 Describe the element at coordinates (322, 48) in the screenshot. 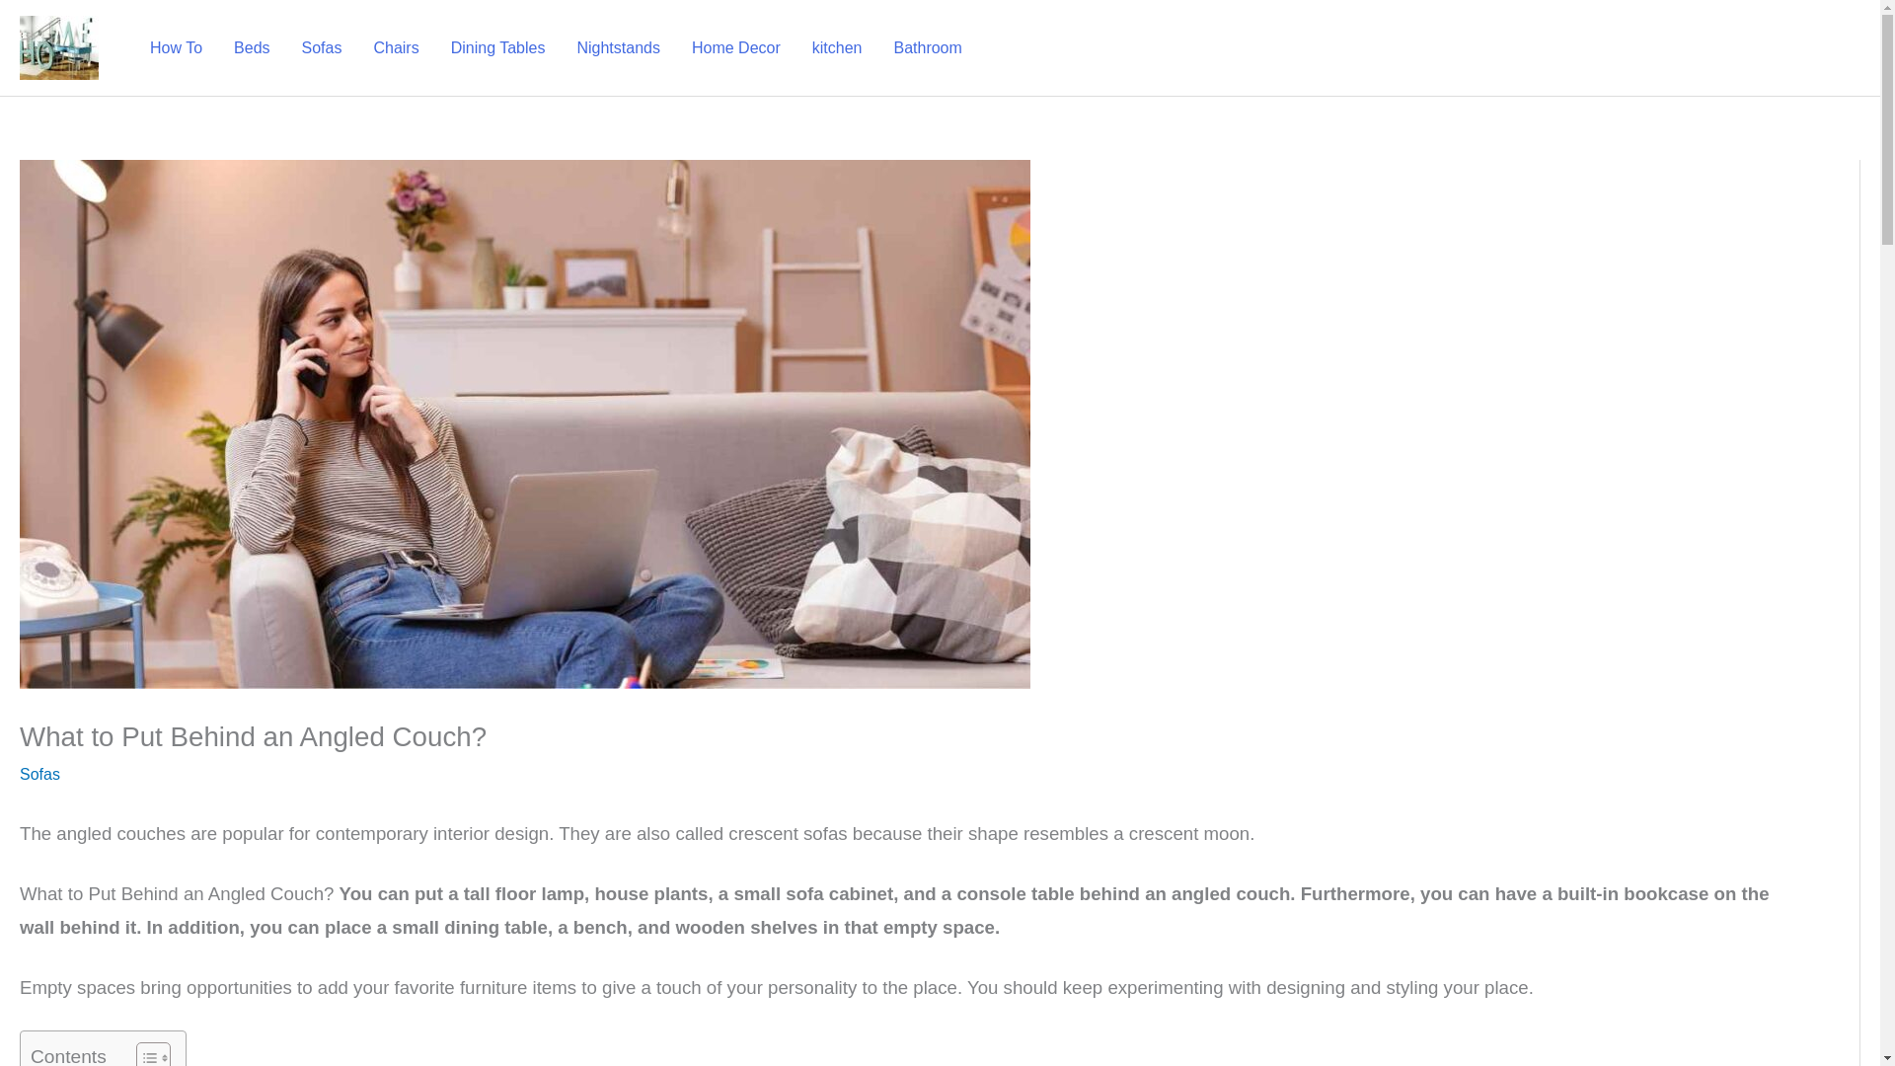

I see `Sofas` at that location.